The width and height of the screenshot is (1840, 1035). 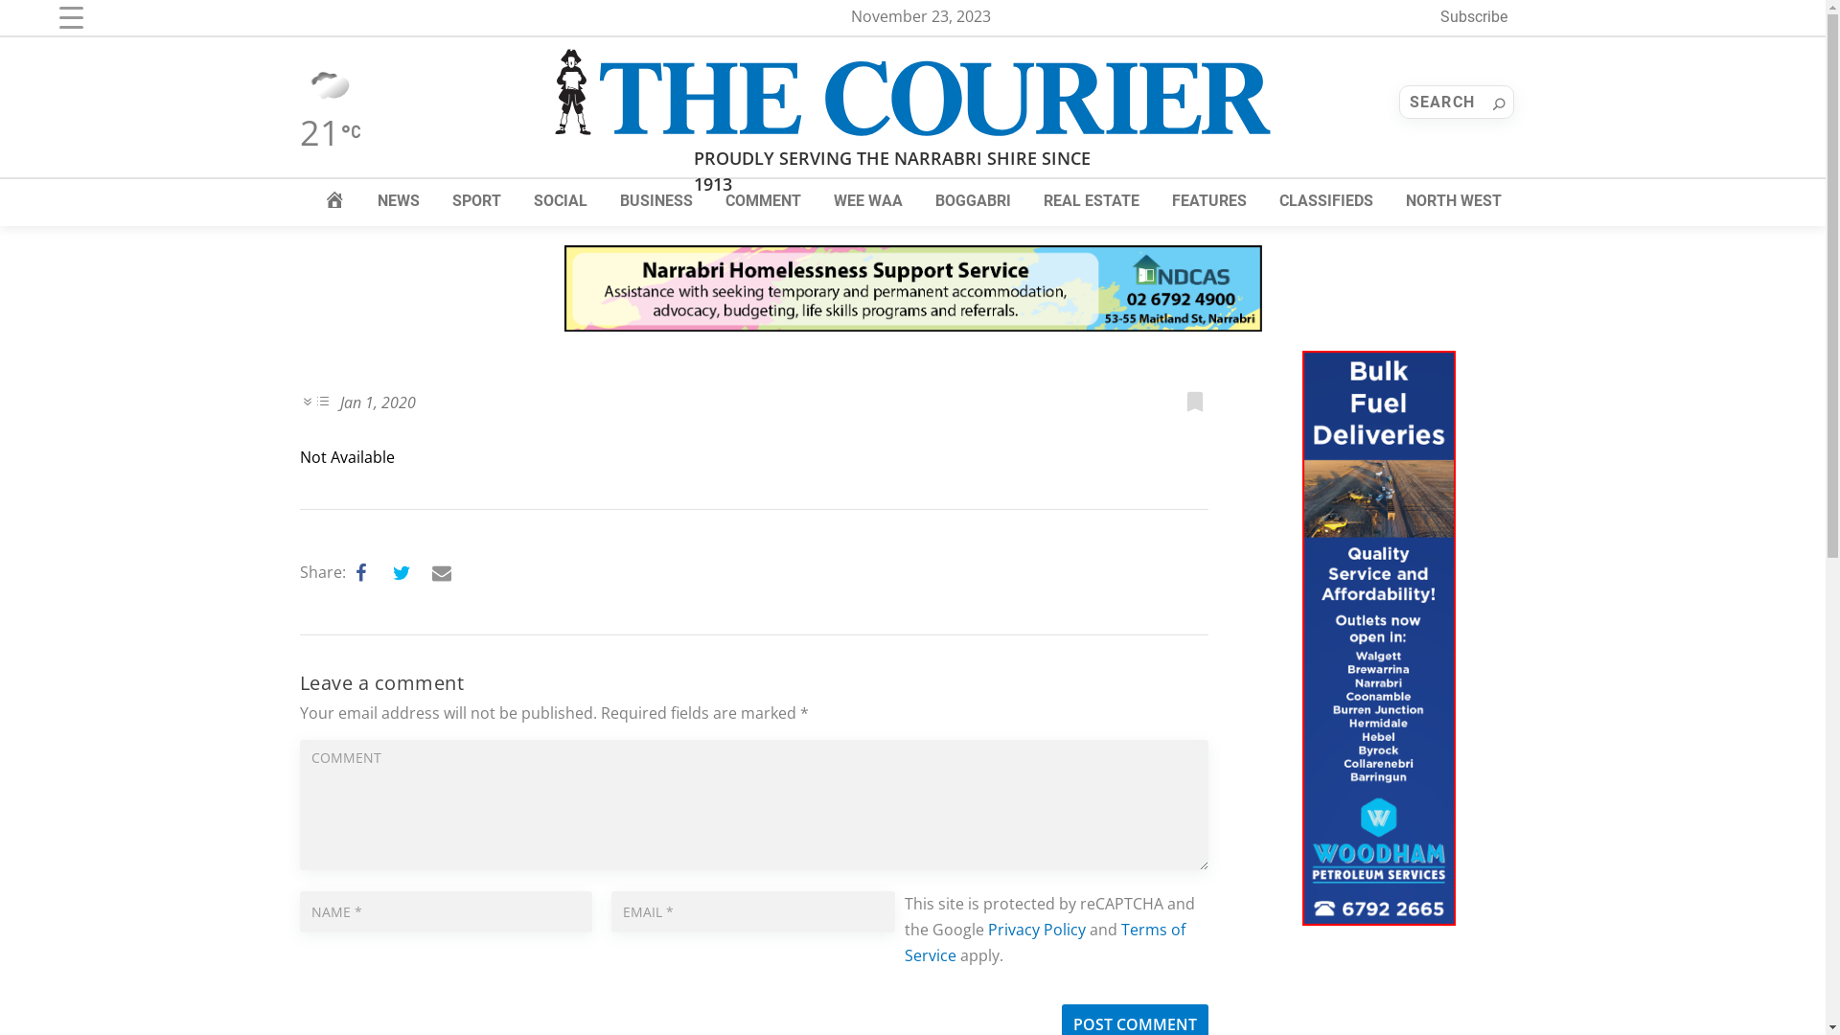 What do you see at coordinates (868, 201) in the screenshot?
I see `WEE WAA` at bounding box center [868, 201].